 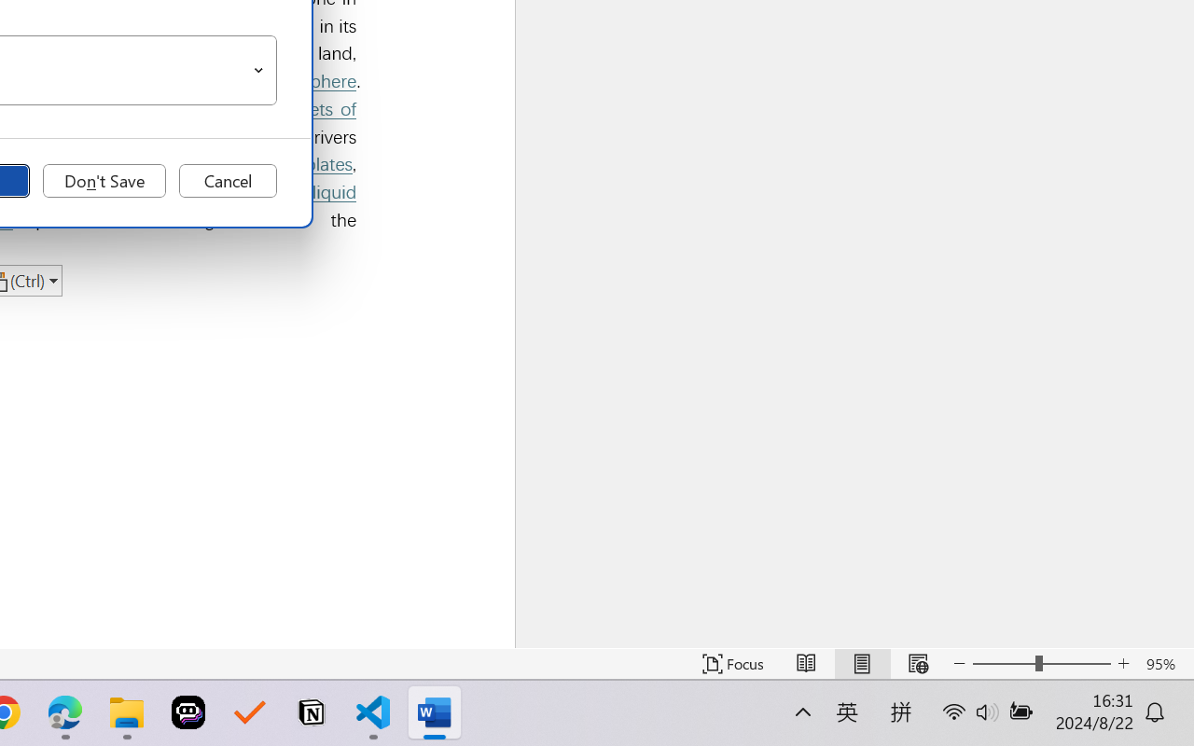 What do you see at coordinates (104, 181) in the screenshot?
I see `Don't Save` at bounding box center [104, 181].